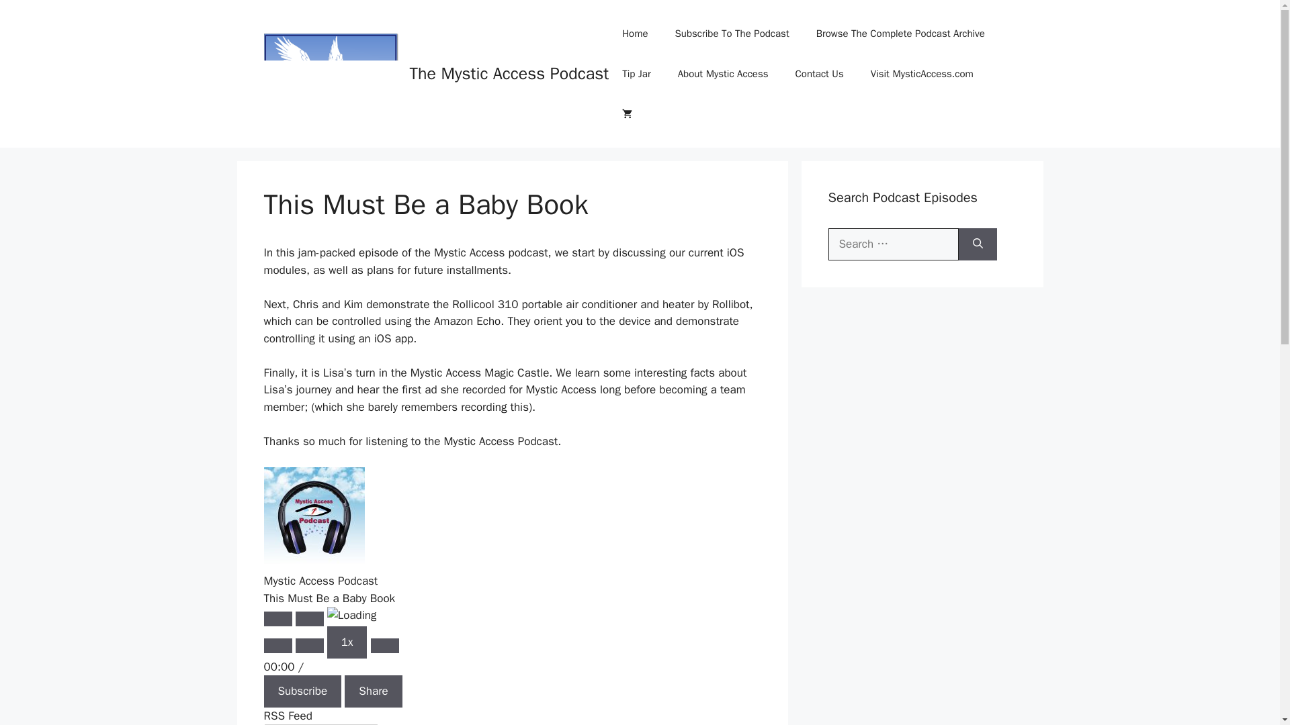  Describe the element at coordinates (347, 642) in the screenshot. I see `Playback Speed` at that location.